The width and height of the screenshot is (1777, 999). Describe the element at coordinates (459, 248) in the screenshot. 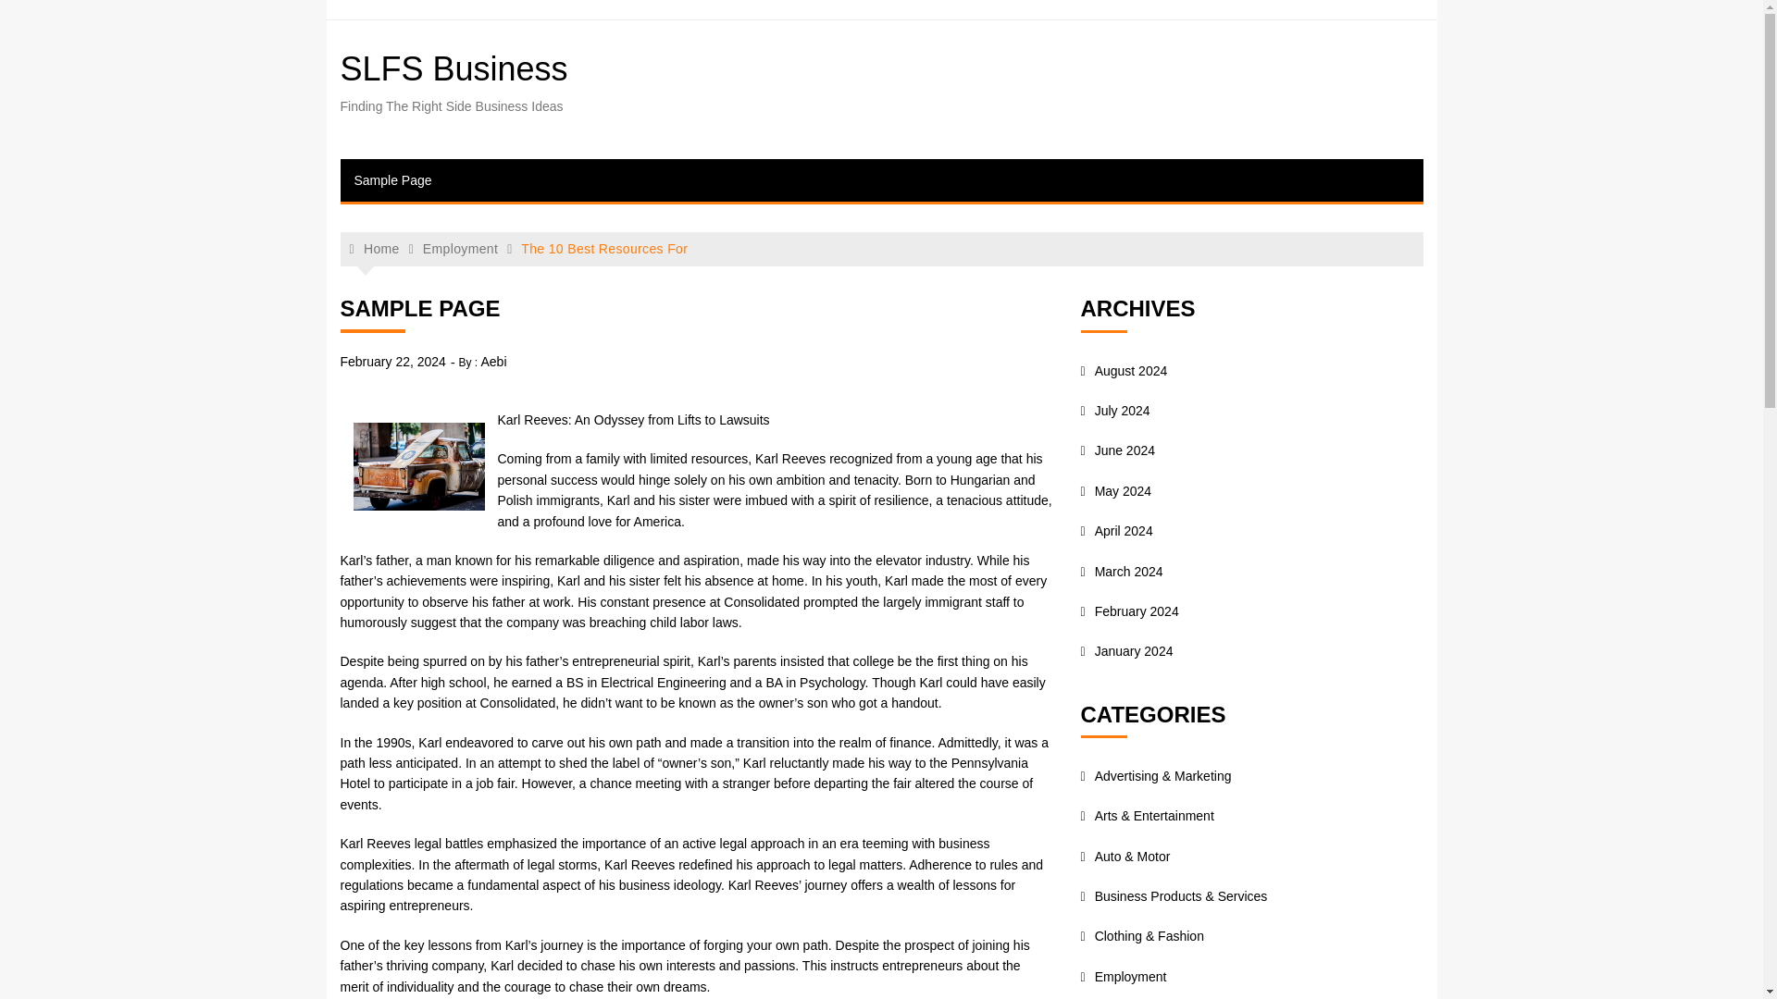

I see `Employment` at that location.